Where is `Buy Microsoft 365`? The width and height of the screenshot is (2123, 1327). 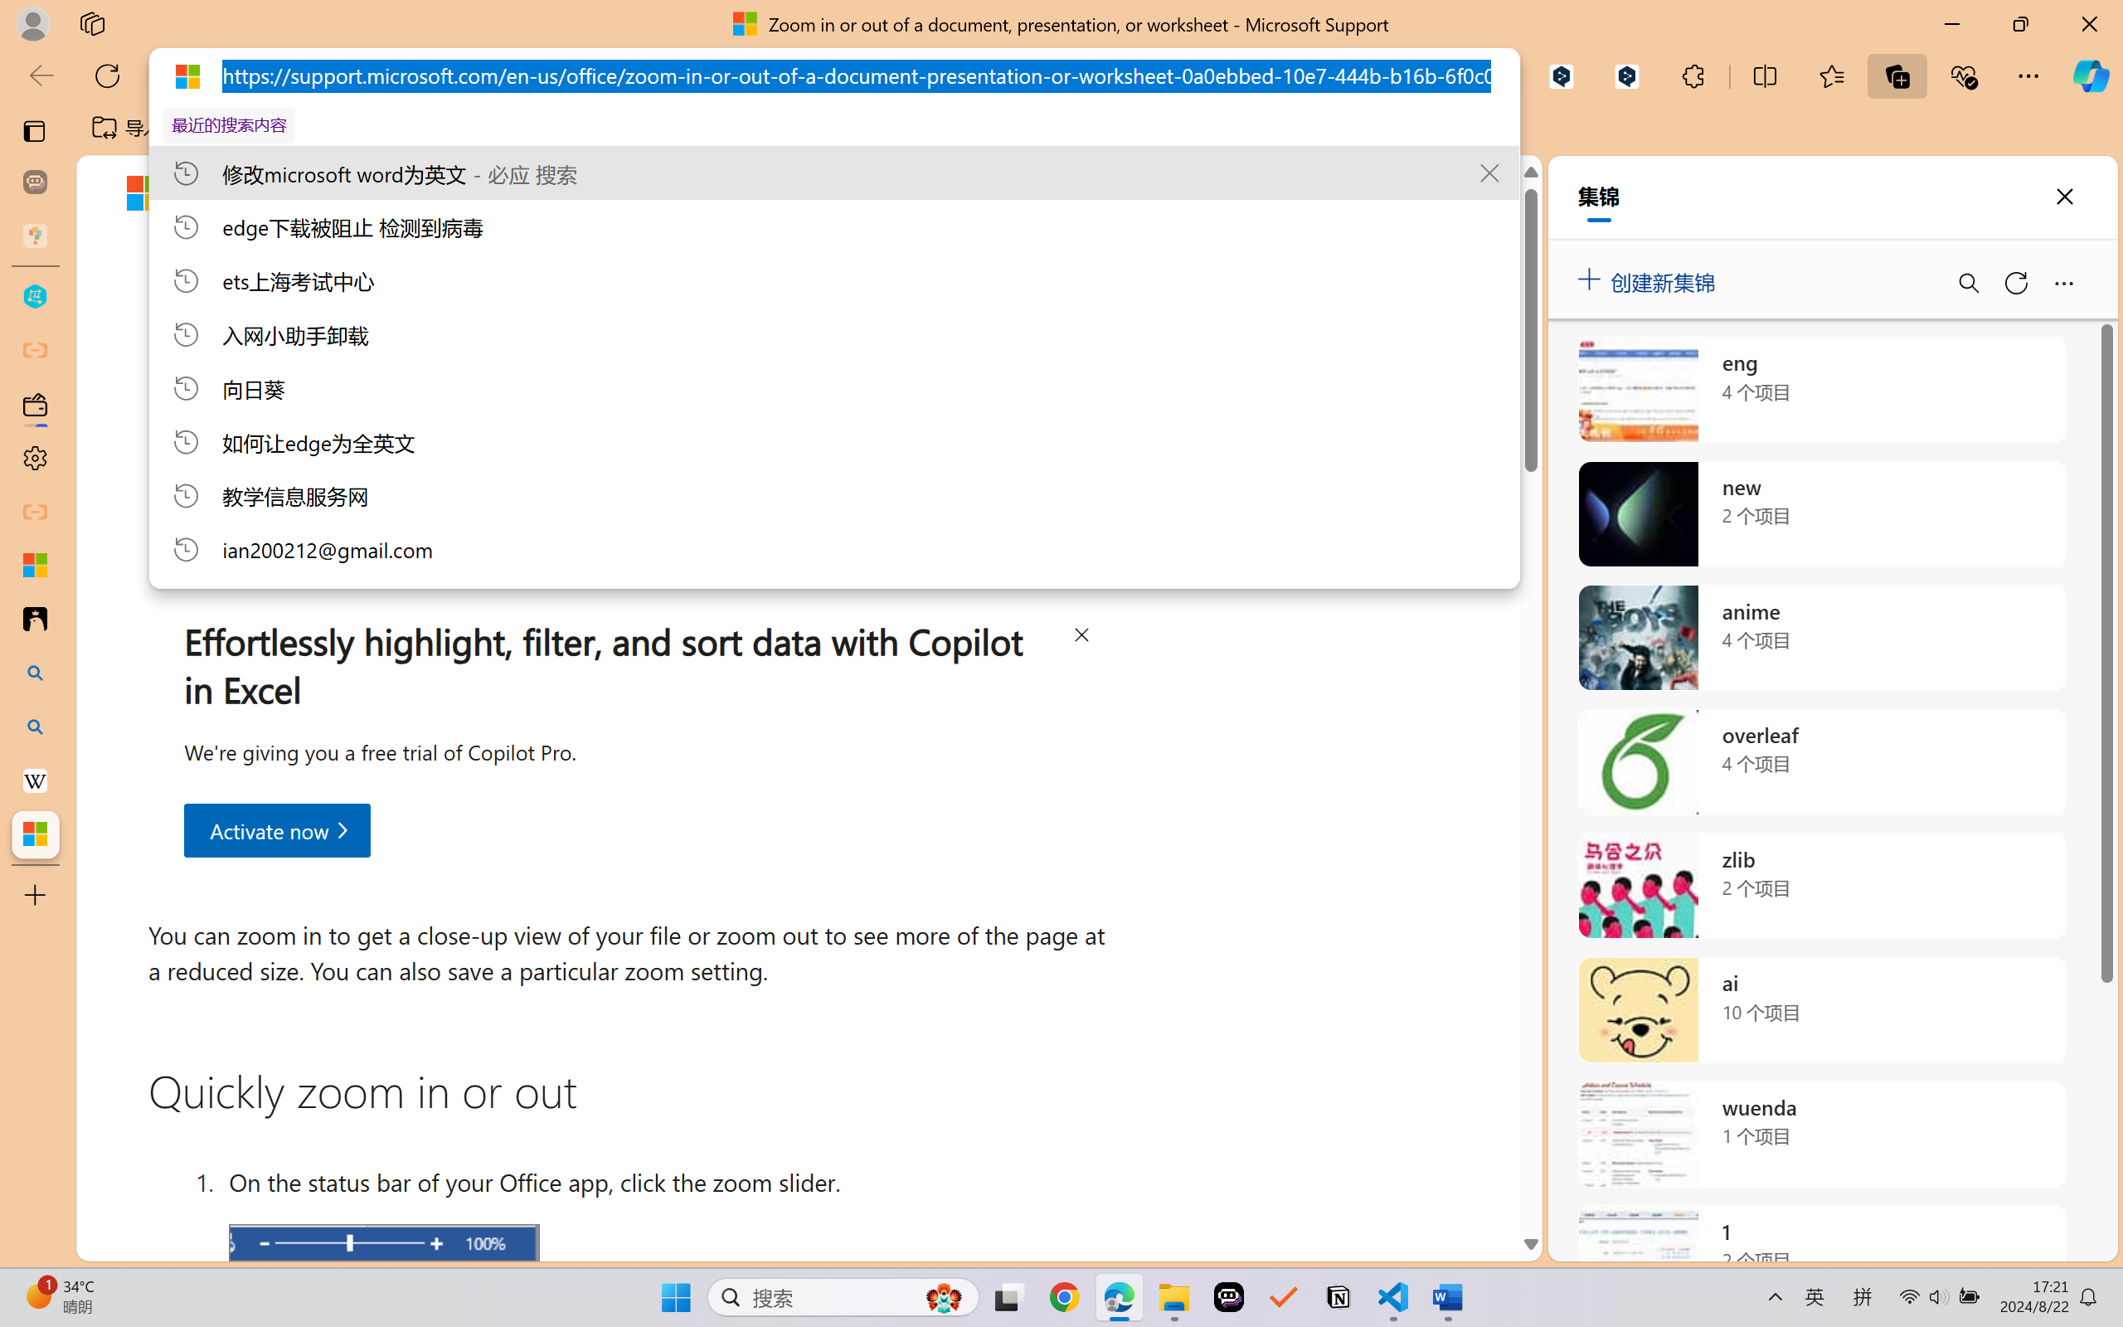 Buy Microsoft 365 is located at coordinates (1030, 194).